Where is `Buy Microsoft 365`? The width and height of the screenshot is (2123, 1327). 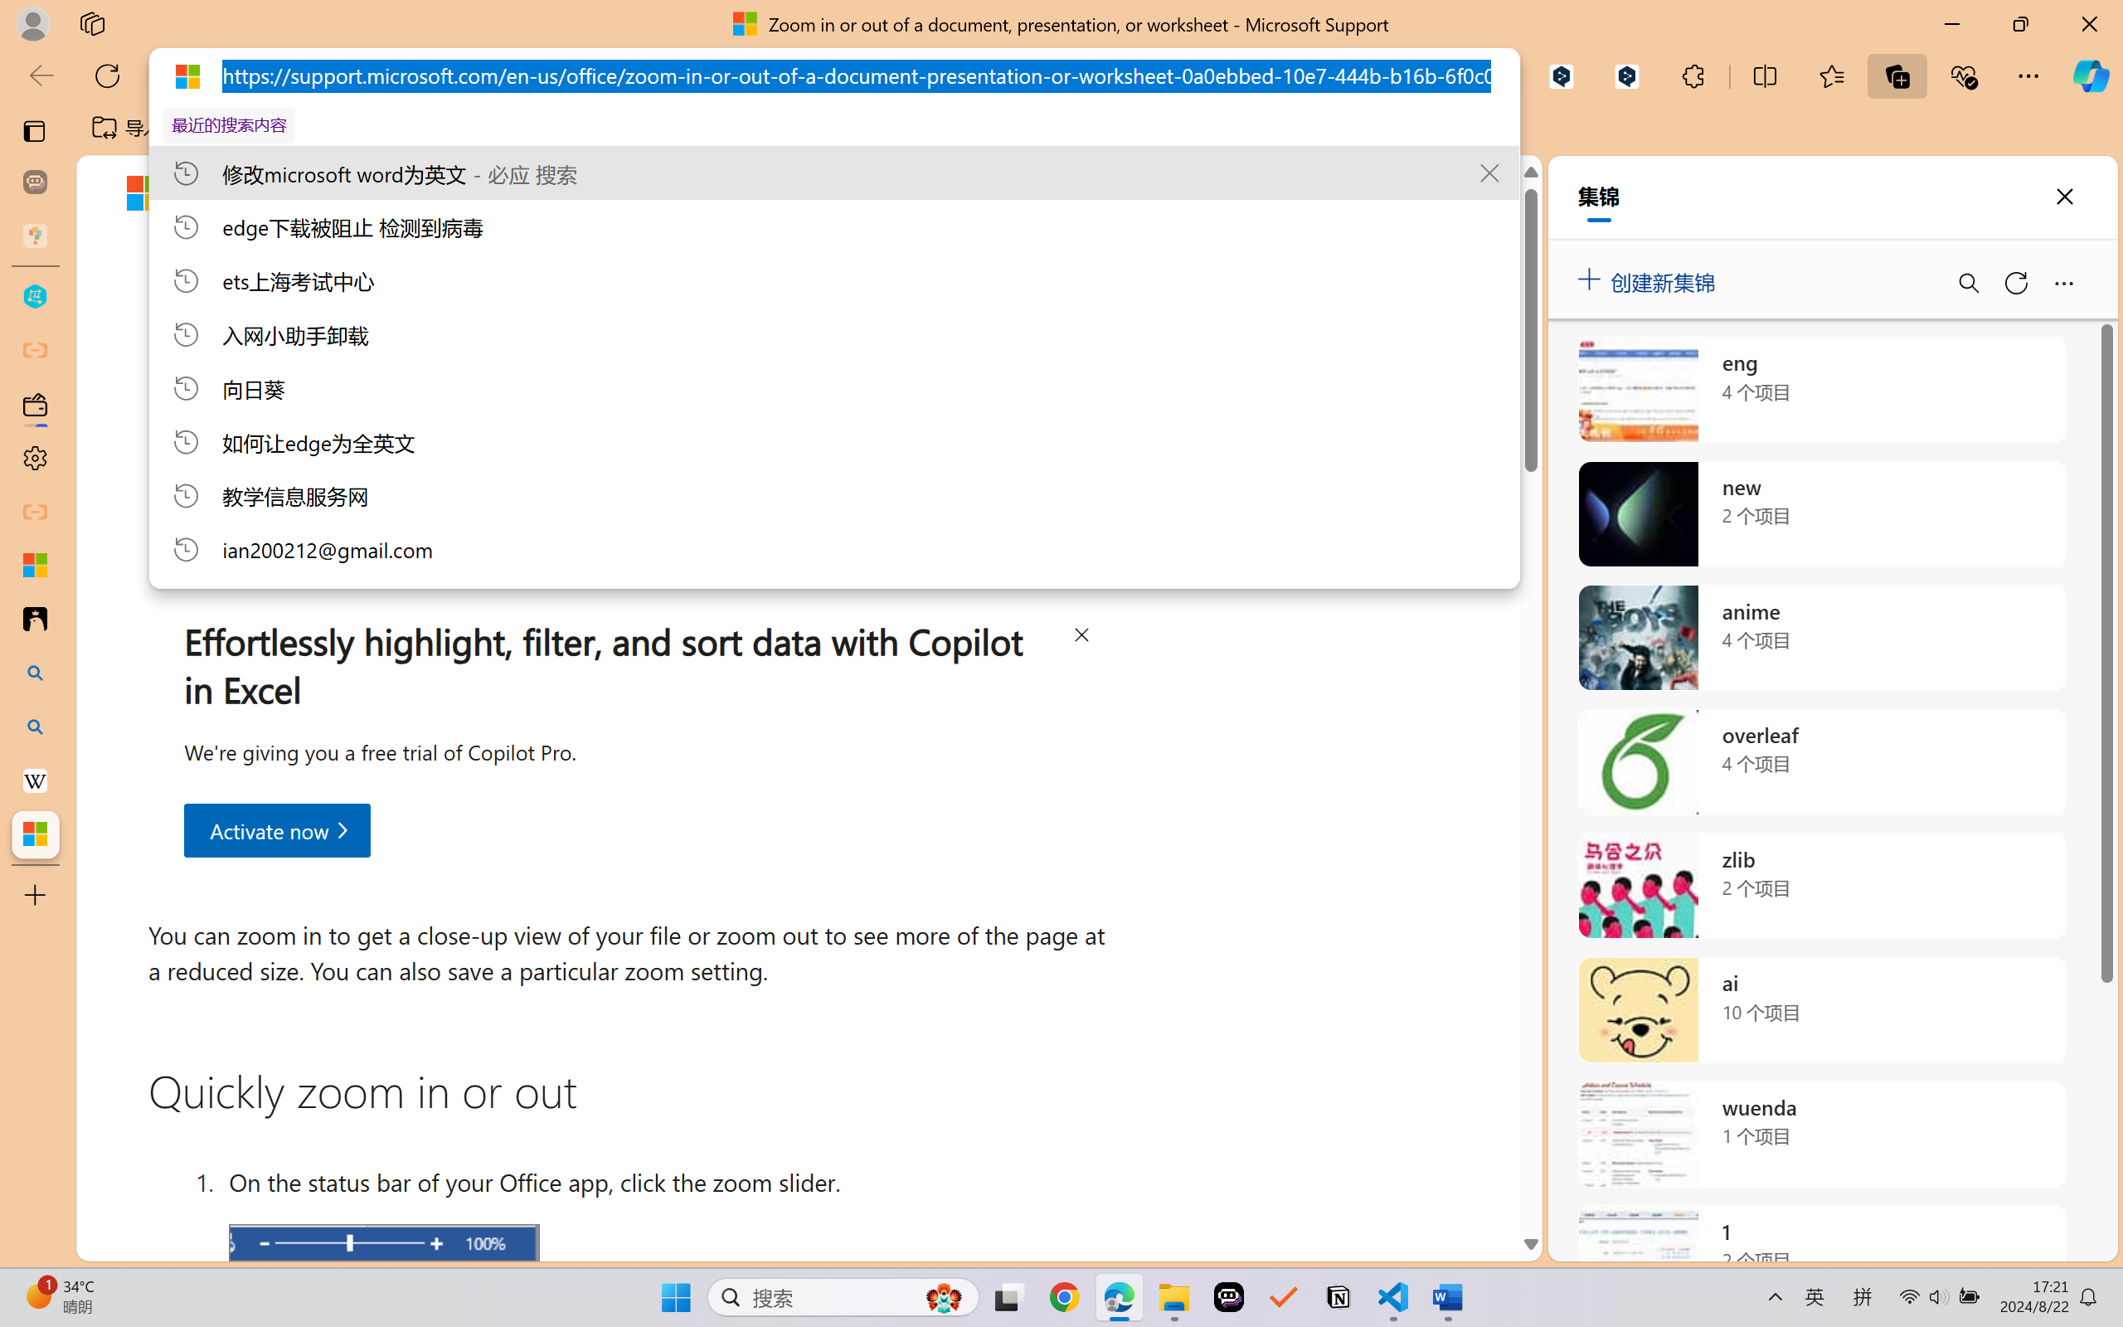 Buy Microsoft 365 is located at coordinates (1030, 194).